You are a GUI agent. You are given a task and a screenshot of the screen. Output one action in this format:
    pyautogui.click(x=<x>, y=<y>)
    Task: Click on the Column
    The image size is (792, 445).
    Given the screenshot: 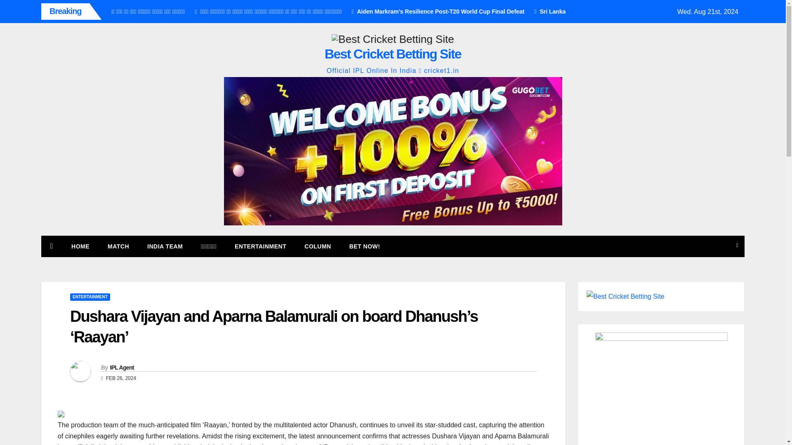 What is the action you would take?
    pyautogui.click(x=318, y=246)
    